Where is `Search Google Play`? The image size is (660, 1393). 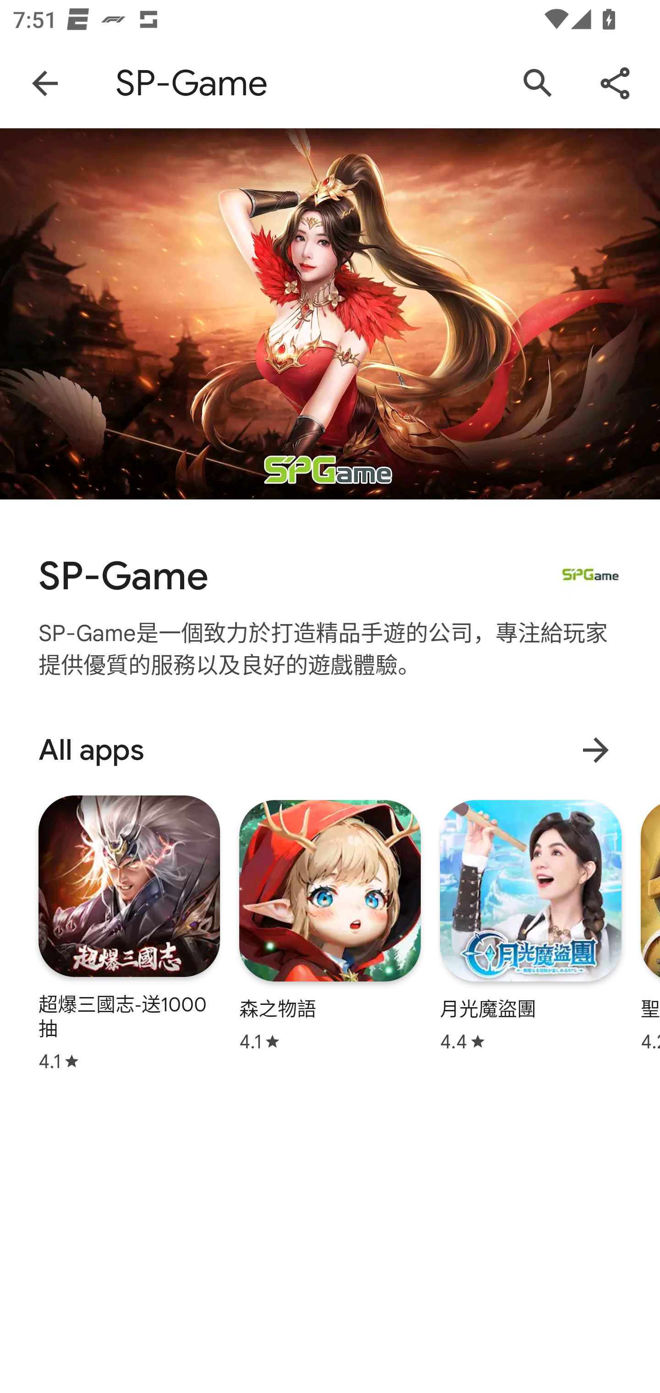
Search Google Play is located at coordinates (538, 83).